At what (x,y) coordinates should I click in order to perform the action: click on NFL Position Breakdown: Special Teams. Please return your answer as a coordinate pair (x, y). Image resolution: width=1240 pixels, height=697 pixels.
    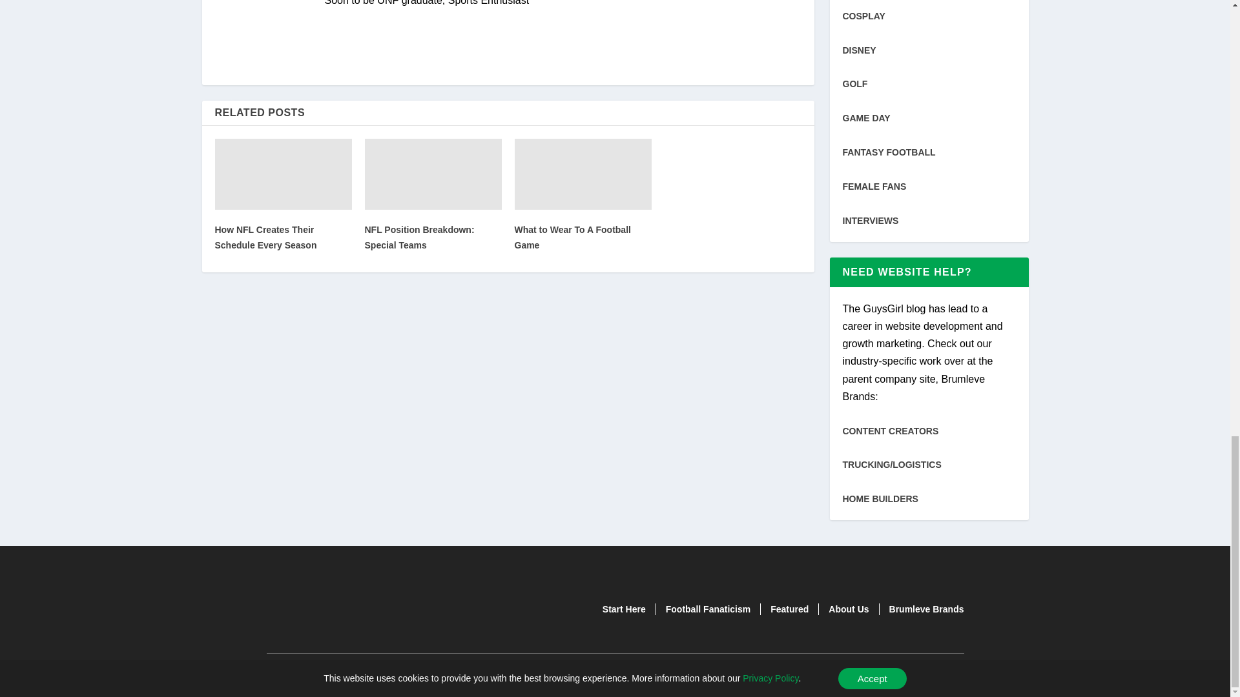
    Looking at the image, I should click on (433, 174).